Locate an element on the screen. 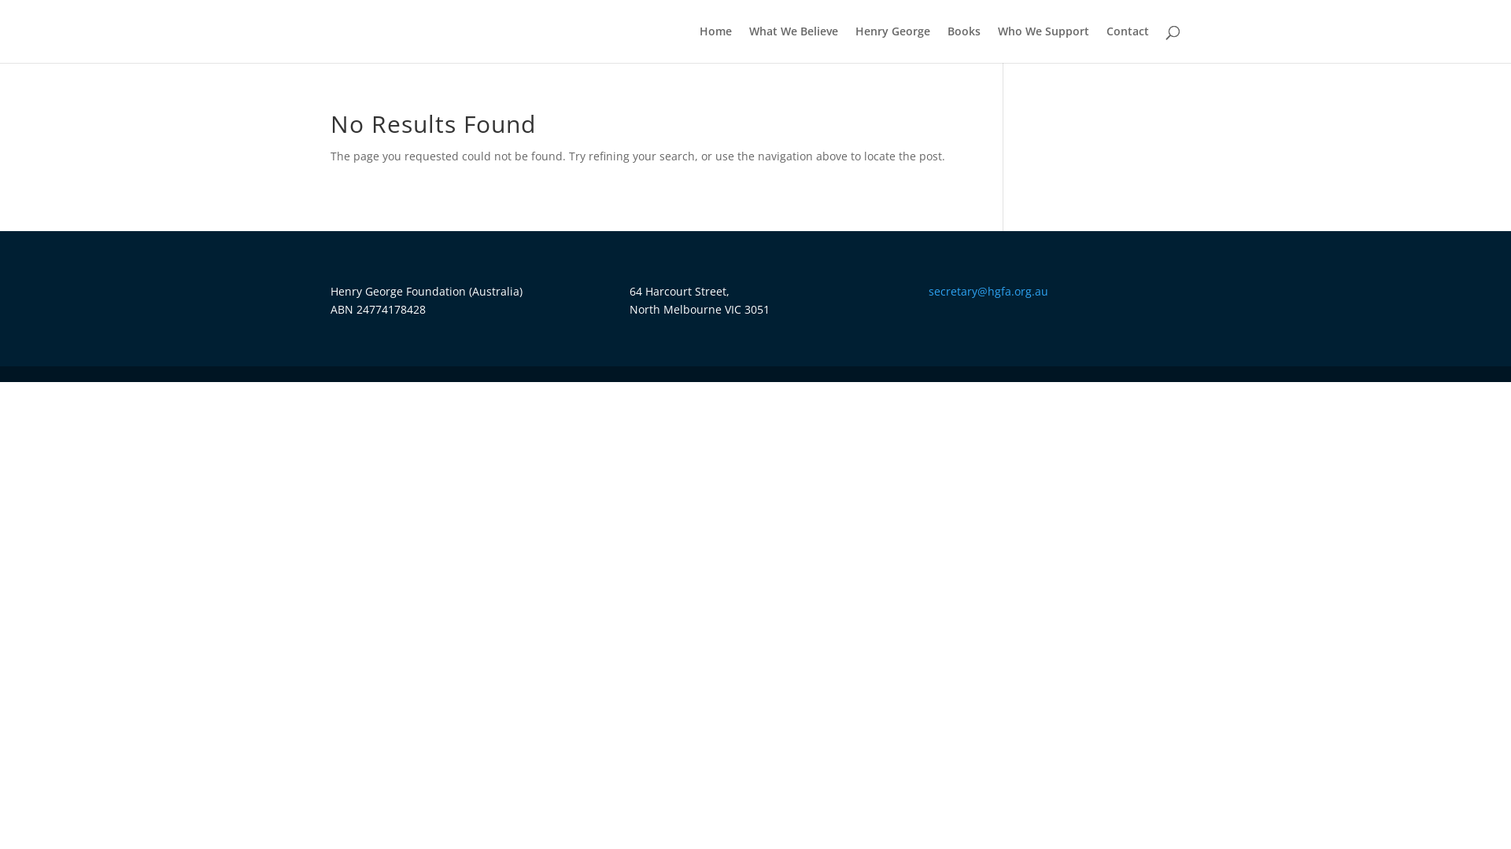  Home is located at coordinates (716, 44).